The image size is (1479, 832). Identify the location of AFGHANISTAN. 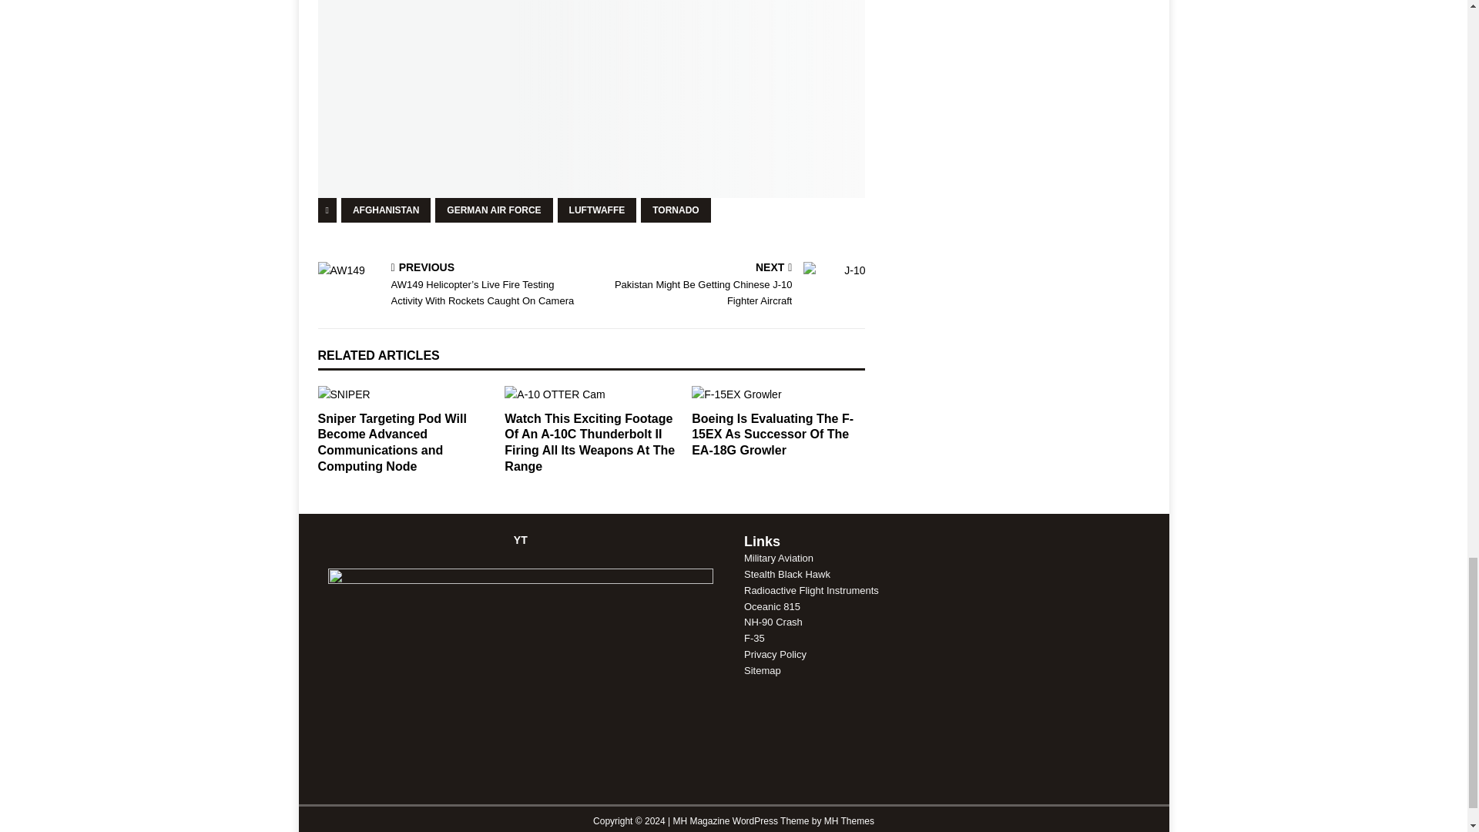
(732, 285).